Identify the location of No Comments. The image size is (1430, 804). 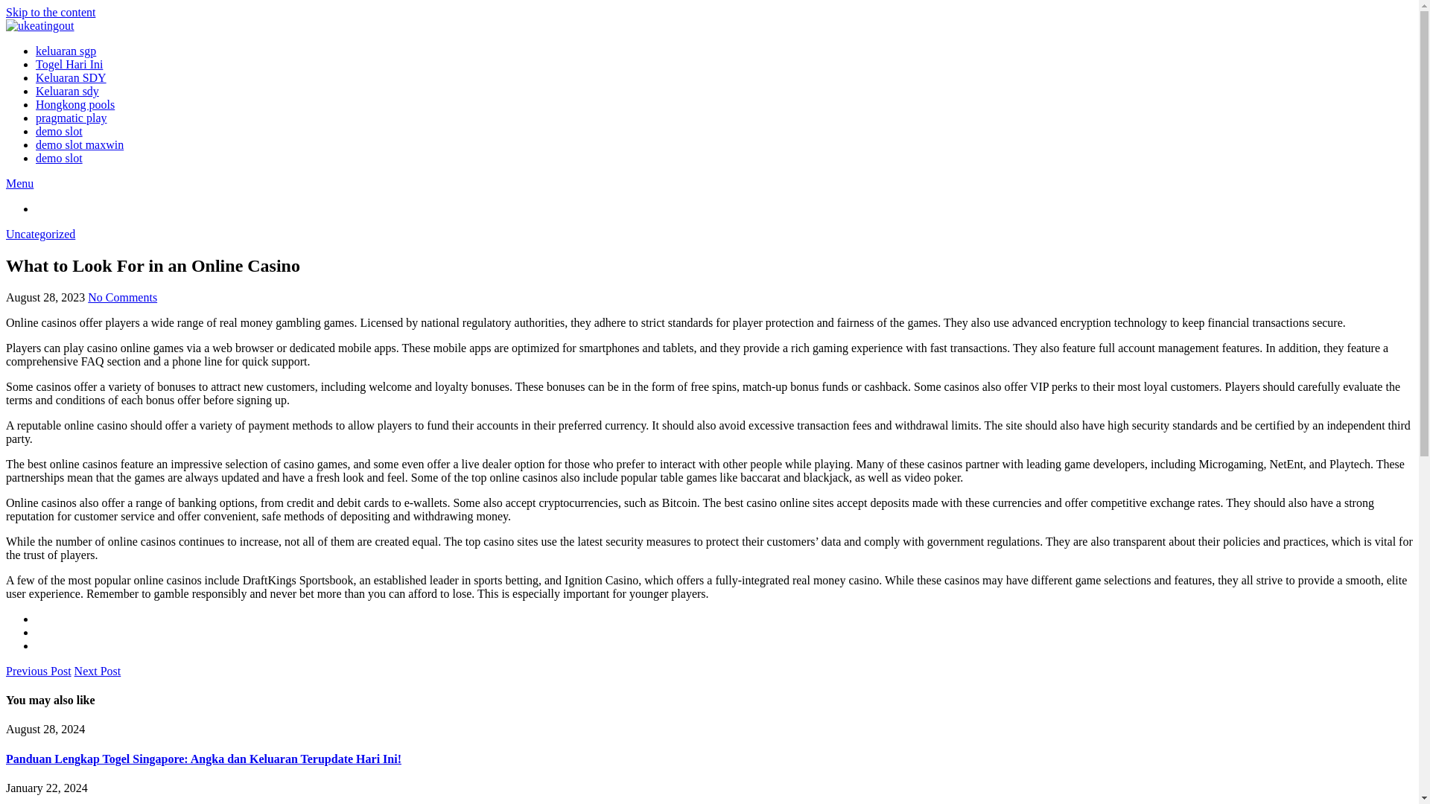
(122, 297).